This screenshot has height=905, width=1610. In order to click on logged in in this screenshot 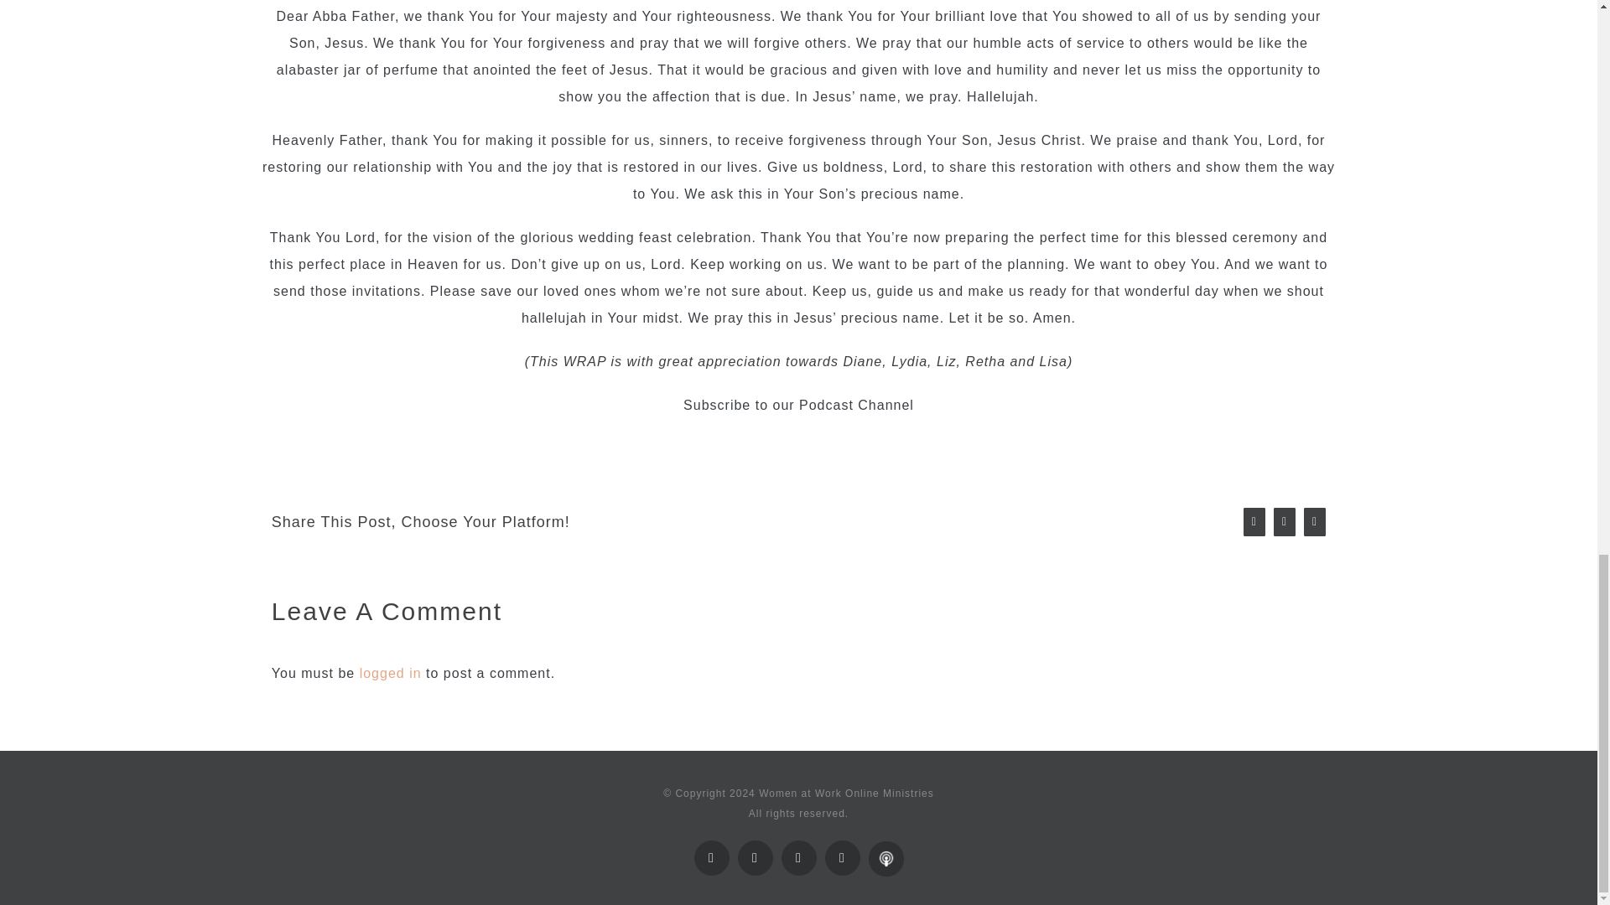, I will do `click(391, 673)`.